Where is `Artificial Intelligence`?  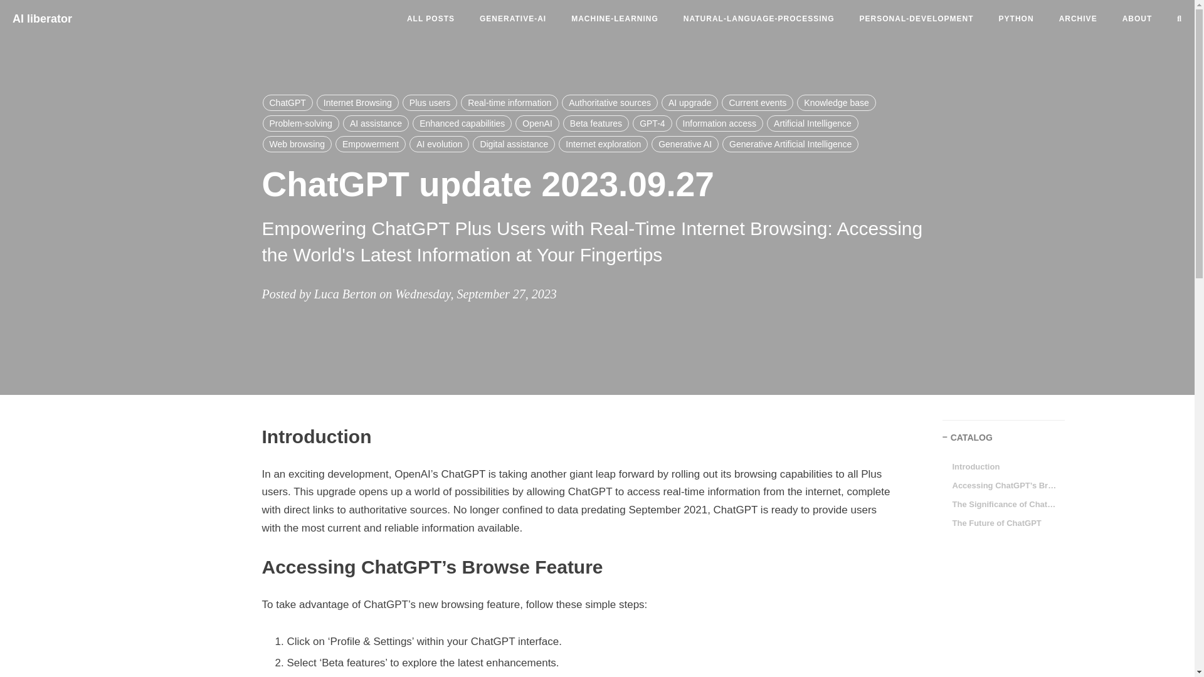 Artificial Intelligence is located at coordinates (813, 123).